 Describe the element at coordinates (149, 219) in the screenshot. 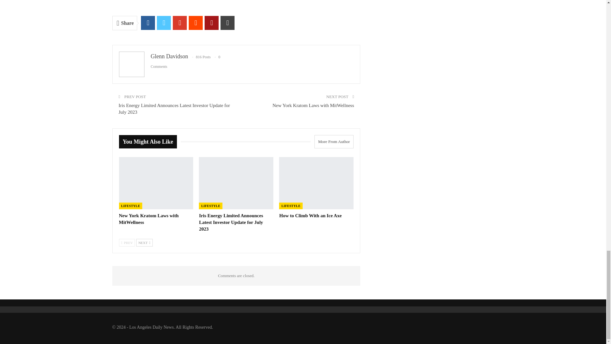

I see `New York Kratom Laws with MitWellness` at that location.